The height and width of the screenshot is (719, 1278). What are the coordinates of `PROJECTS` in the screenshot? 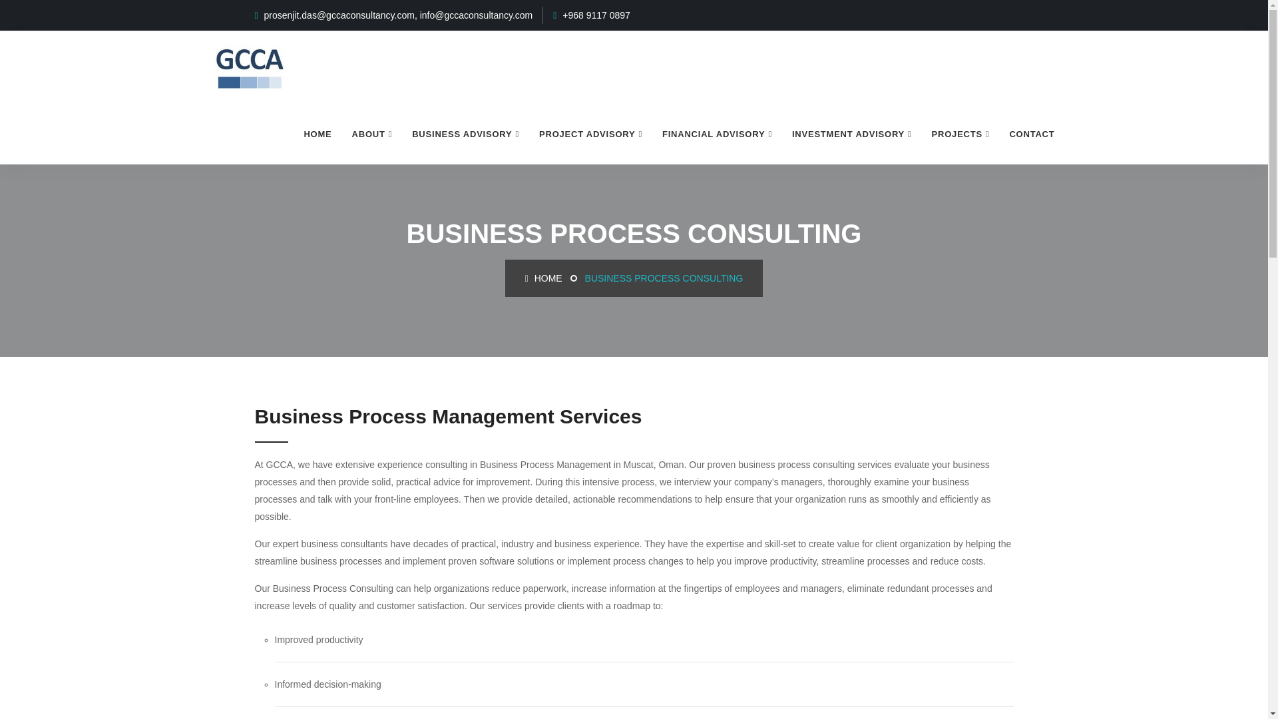 It's located at (960, 134).